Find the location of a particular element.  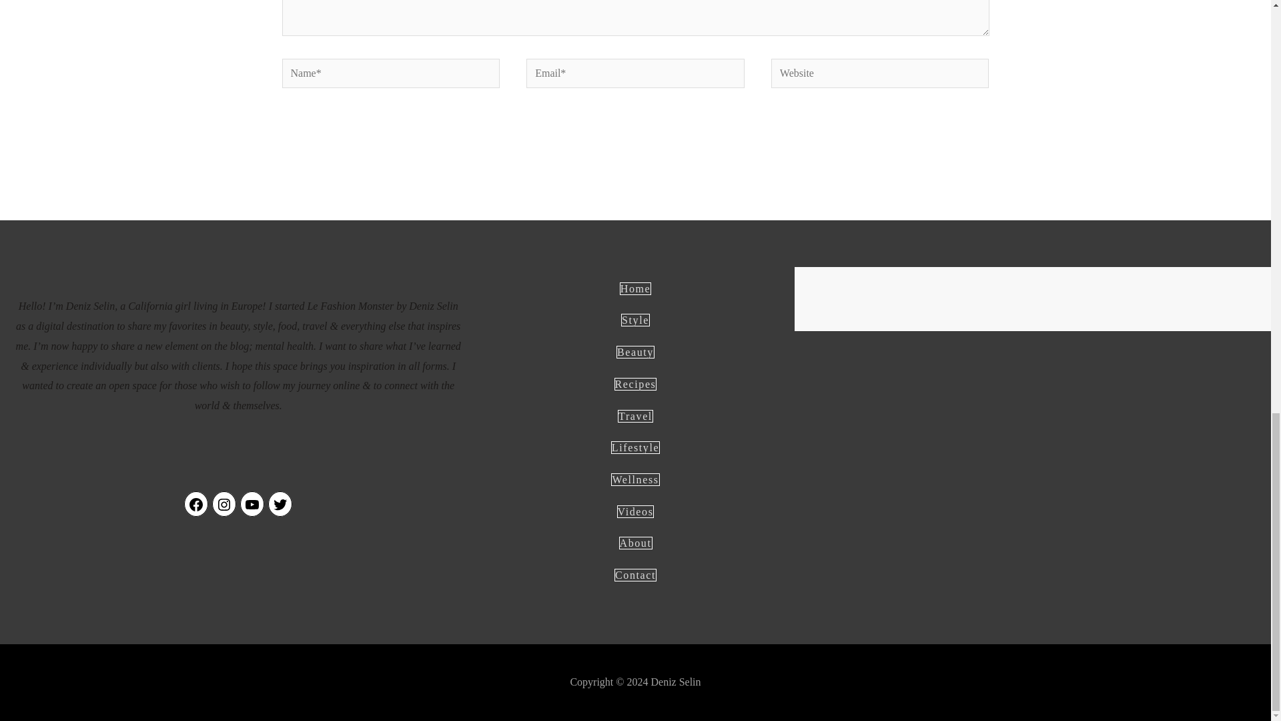

Style is located at coordinates (635, 320).